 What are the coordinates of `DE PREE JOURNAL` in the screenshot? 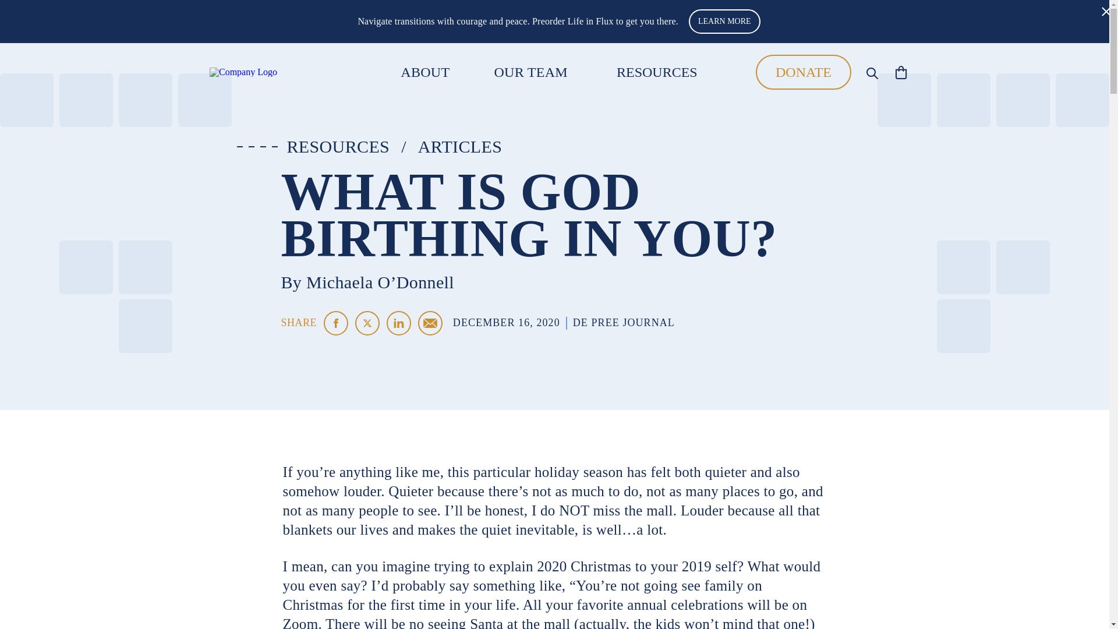 It's located at (624, 323).